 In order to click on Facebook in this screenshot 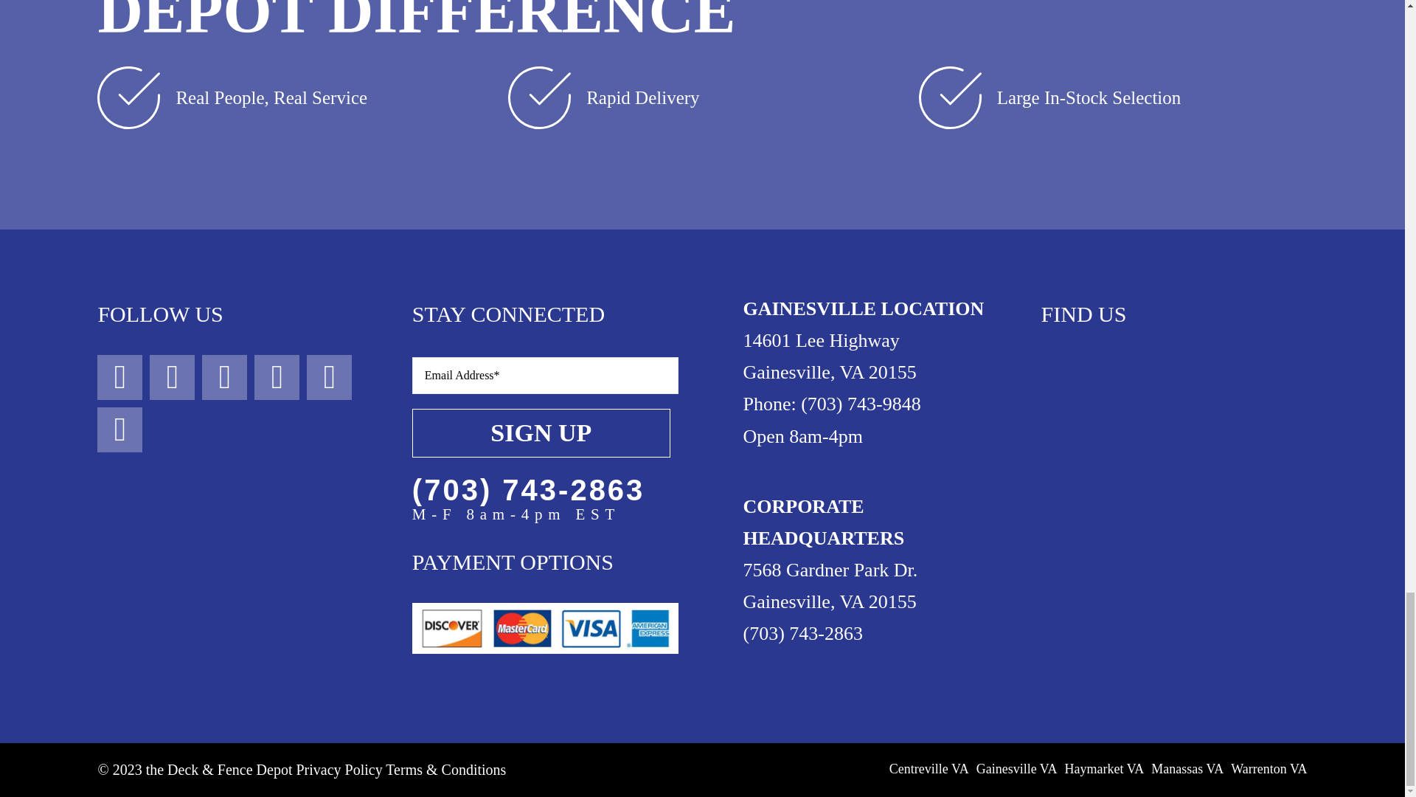, I will do `click(119, 377)`.